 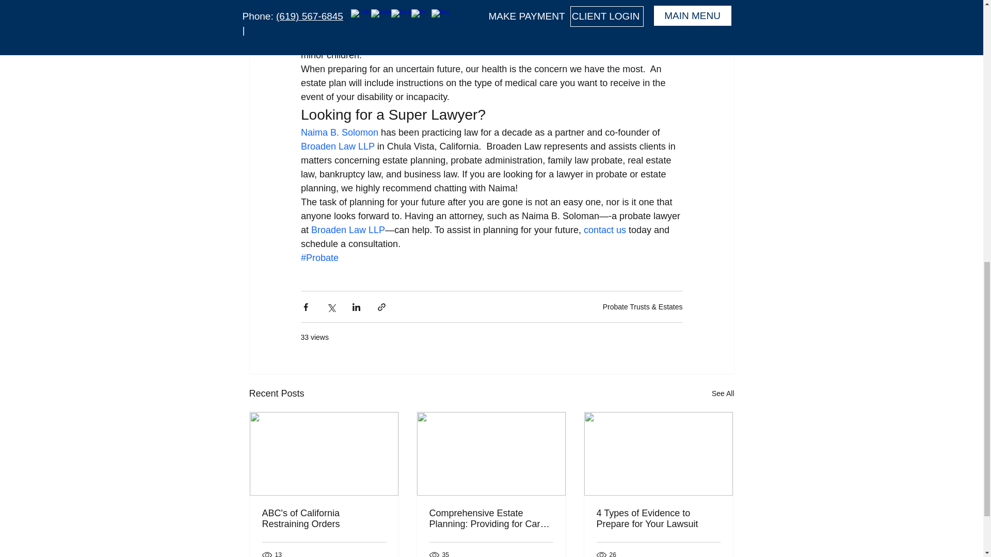 What do you see at coordinates (348, 230) in the screenshot?
I see `Broaden Law LLP` at bounding box center [348, 230].